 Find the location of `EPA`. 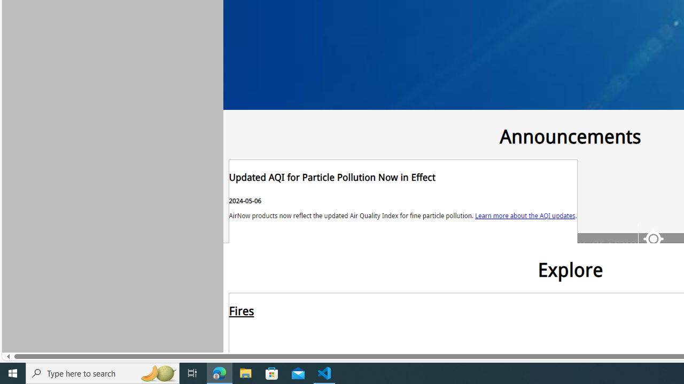

EPA is located at coordinates (255, 135).